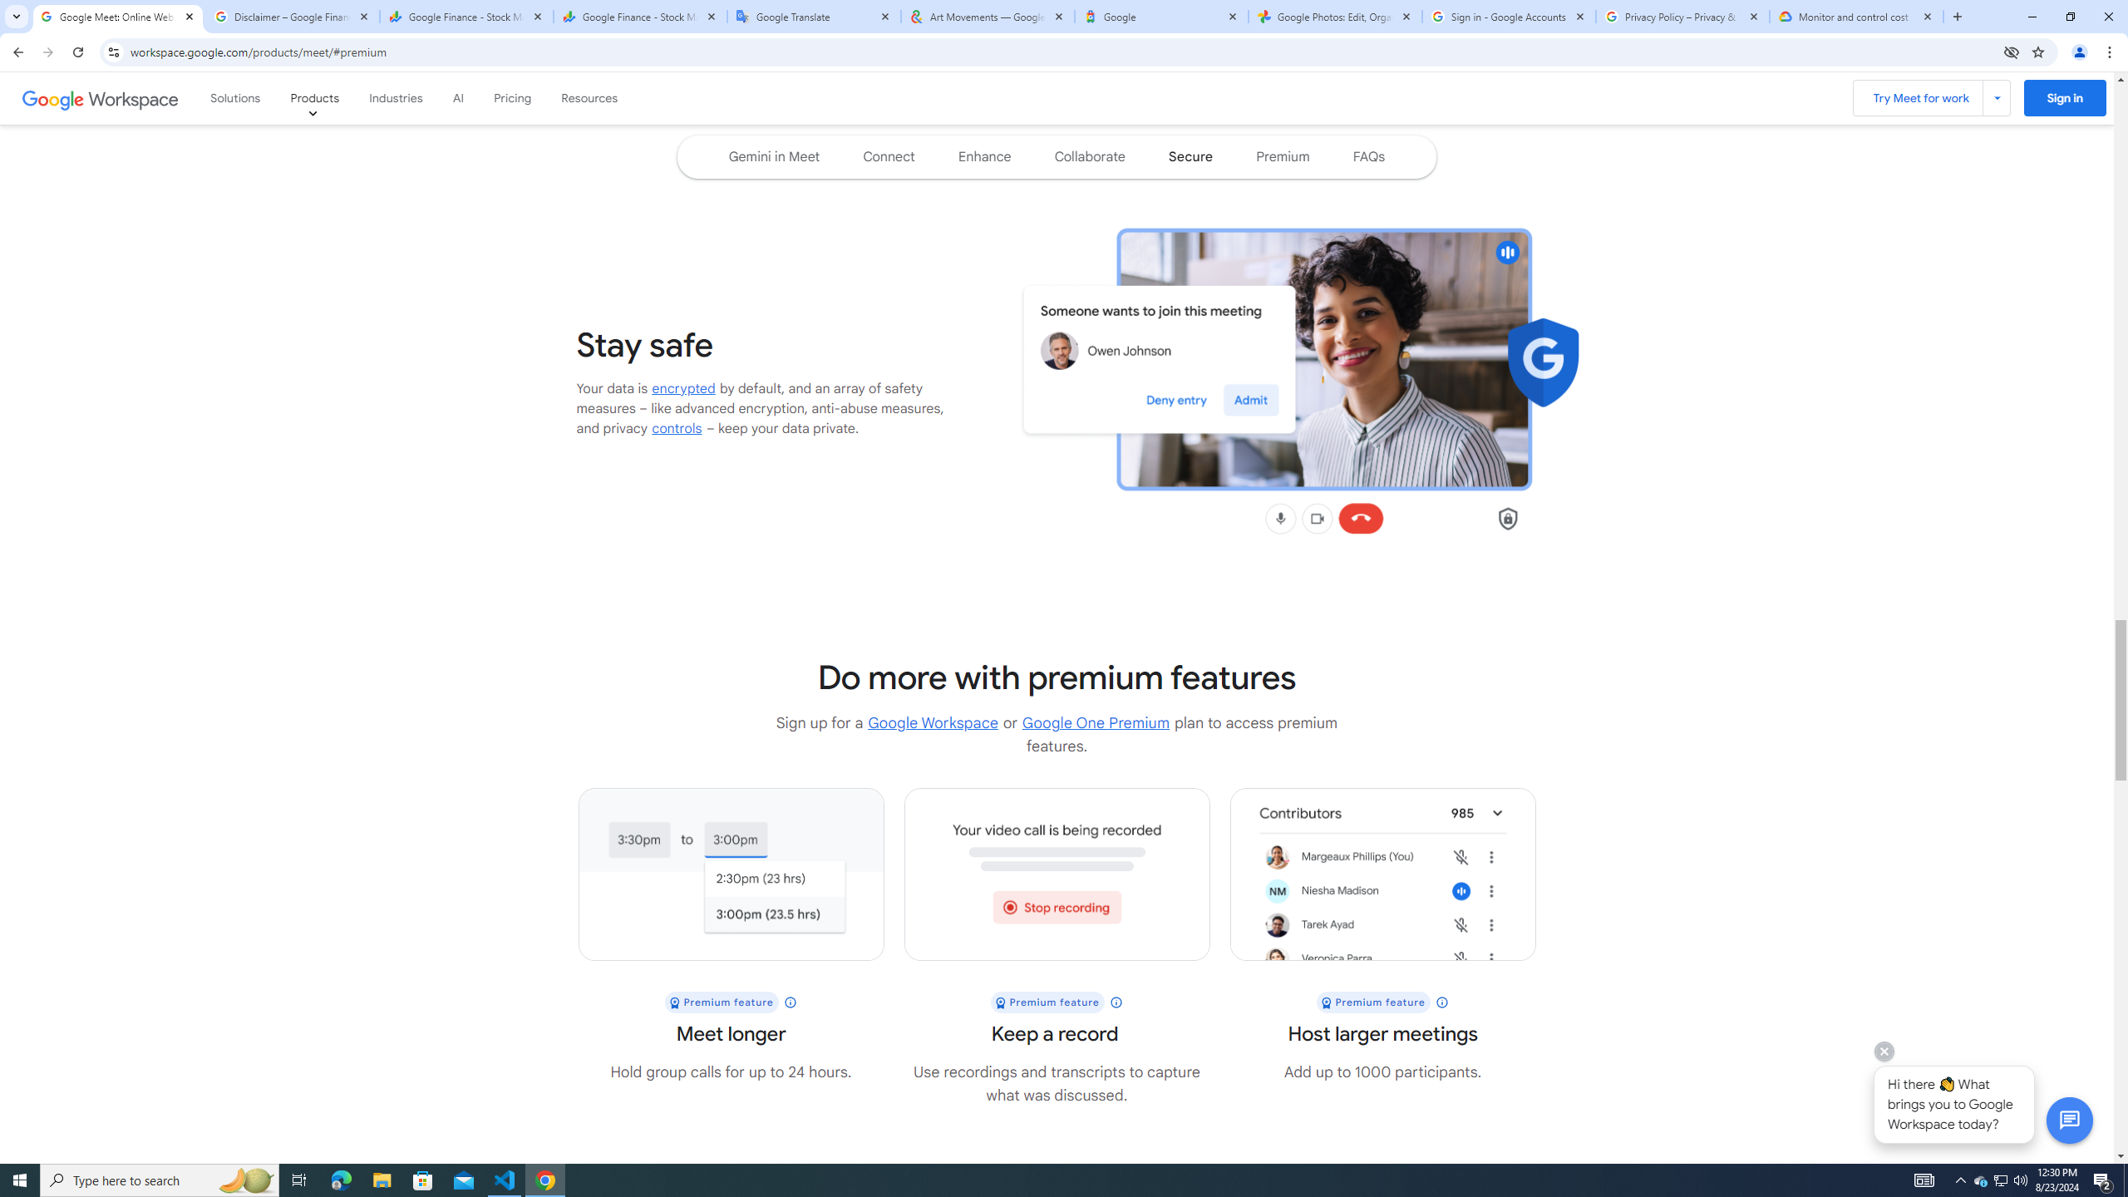 The height and width of the screenshot is (1197, 2128). Describe the element at coordinates (1383, 1002) in the screenshot. I see `Premium feature` at that location.